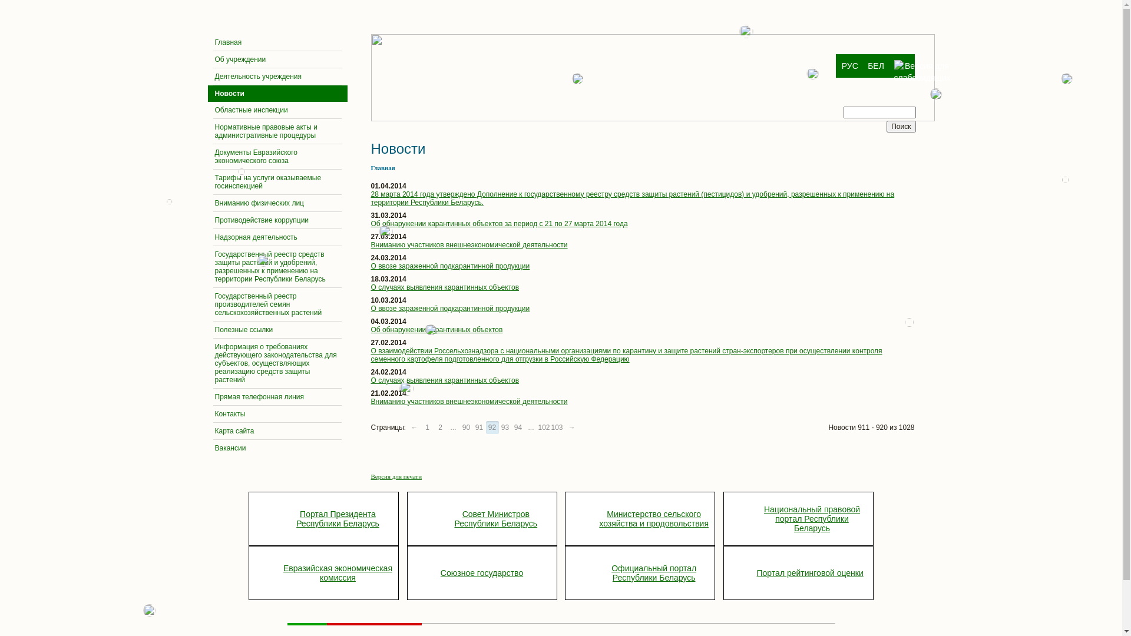 This screenshot has width=1131, height=636. What do you see at coordinates (531, 427) in the screenshot?
I see `...` at bounding box center [531, 427].